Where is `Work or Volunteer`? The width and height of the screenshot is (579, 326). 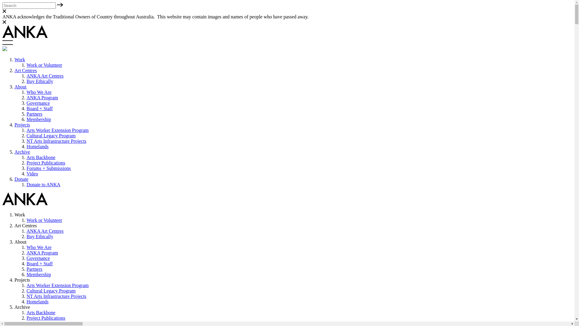
Work or Volunteer is located at coordinates (44, 65).